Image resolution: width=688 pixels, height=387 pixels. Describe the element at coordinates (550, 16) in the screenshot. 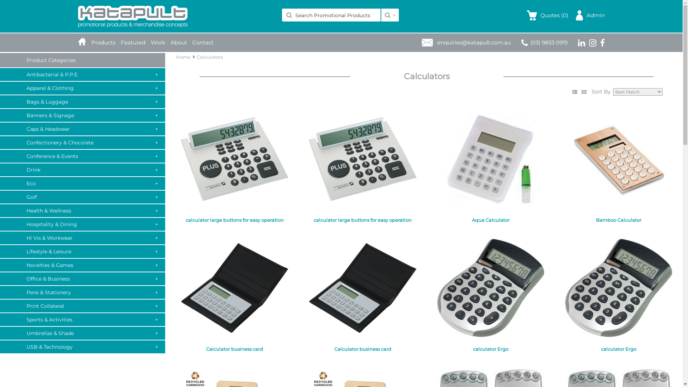

I see `Quotes (0)` at that location.